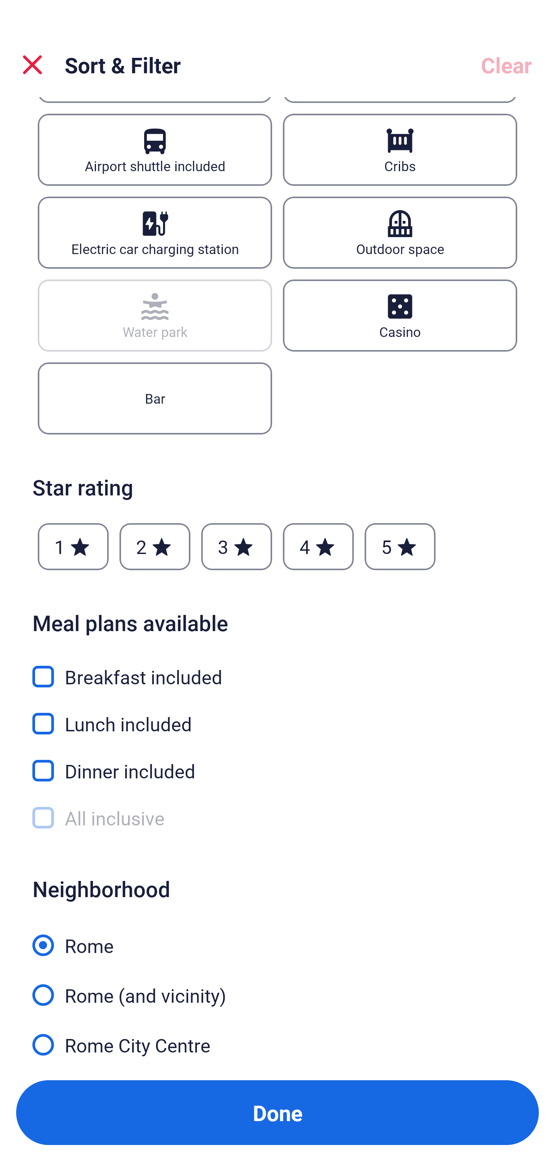  What do you see at coordinates (32, 65) in the screenshot?
I see `Close Sort and Filter` at bounding box center [32, 65].